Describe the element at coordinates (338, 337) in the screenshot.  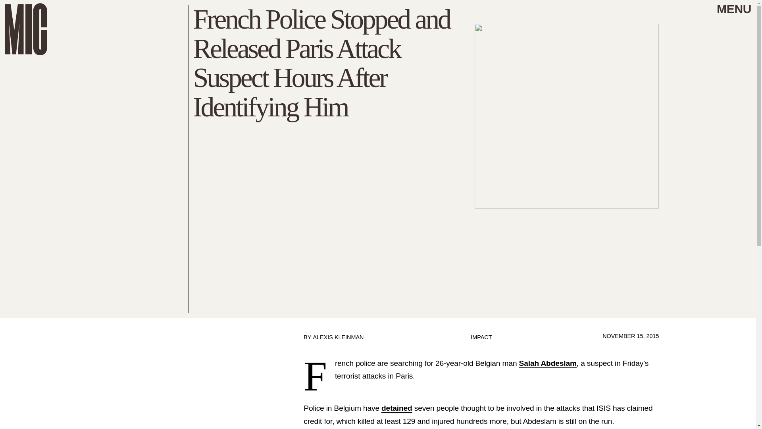
I see `ALEXIS KLEINMAN` at that location.